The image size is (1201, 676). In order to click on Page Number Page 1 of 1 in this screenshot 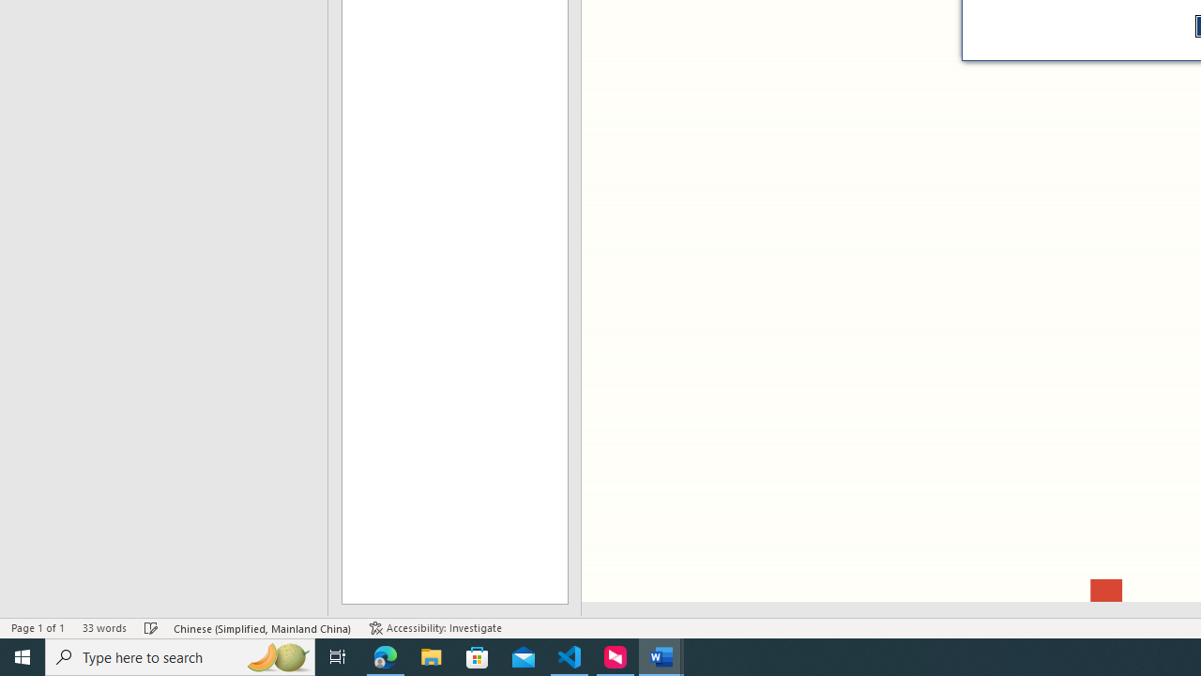, I will do `click(38, 627)`.